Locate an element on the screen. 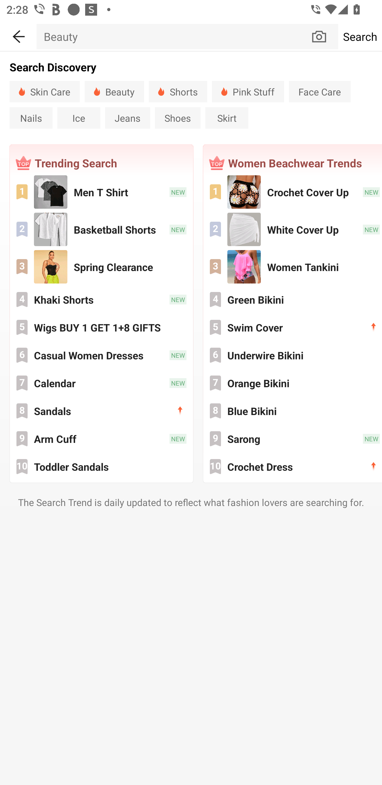 This screenshot has height=785, width=382. Basketball Shorts 2 Basketball Shorts NEW is located at coordinates (101, 230).